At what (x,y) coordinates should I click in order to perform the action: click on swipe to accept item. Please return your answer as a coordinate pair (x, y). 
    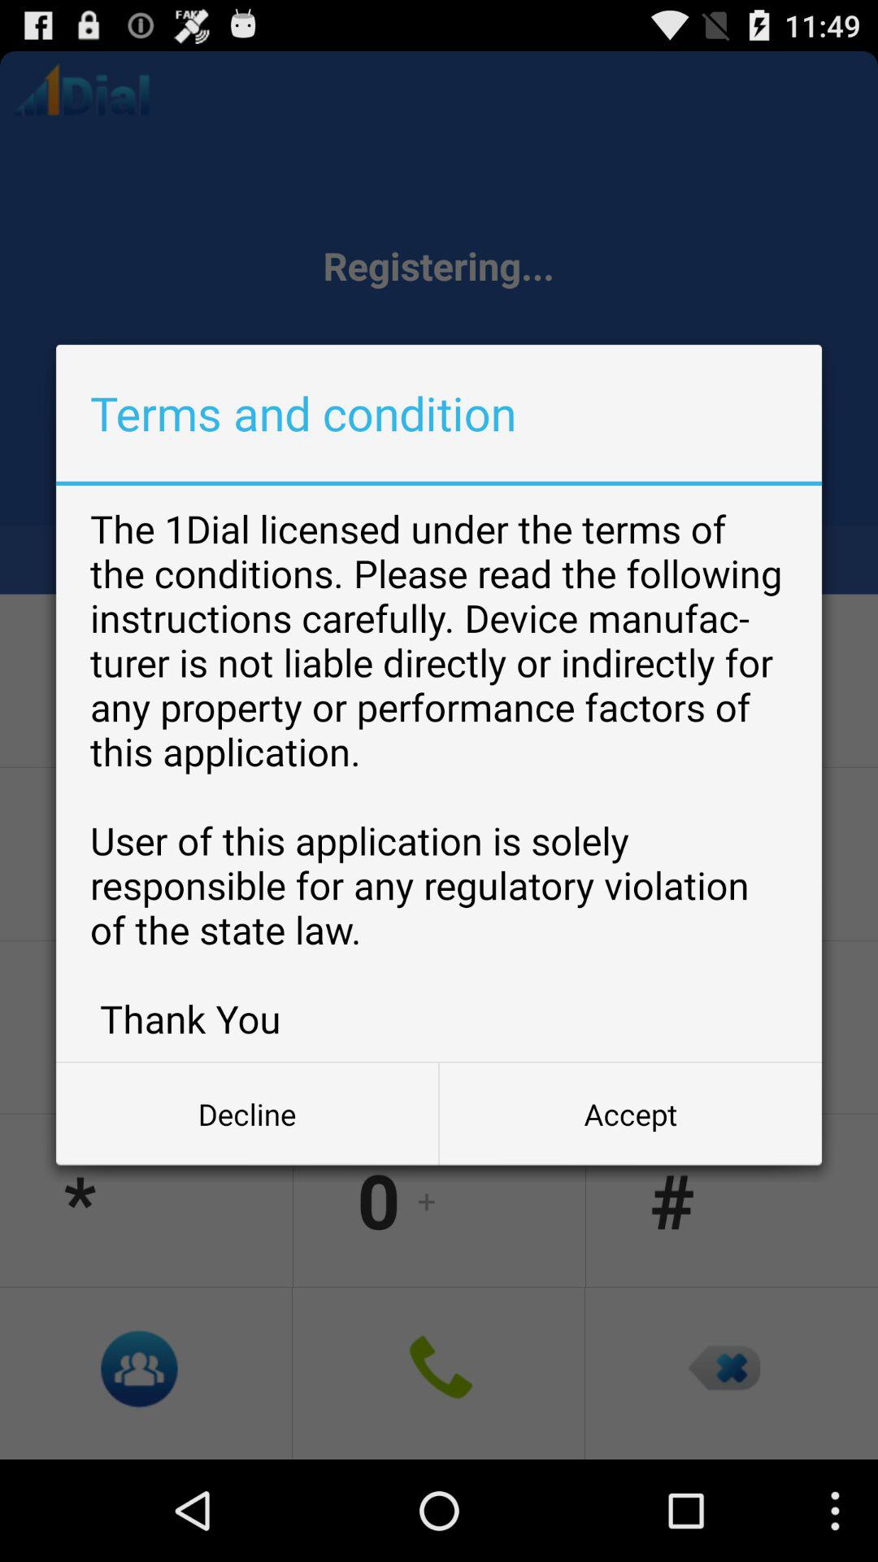
    Looking at the image, I should click on (630, 1114).